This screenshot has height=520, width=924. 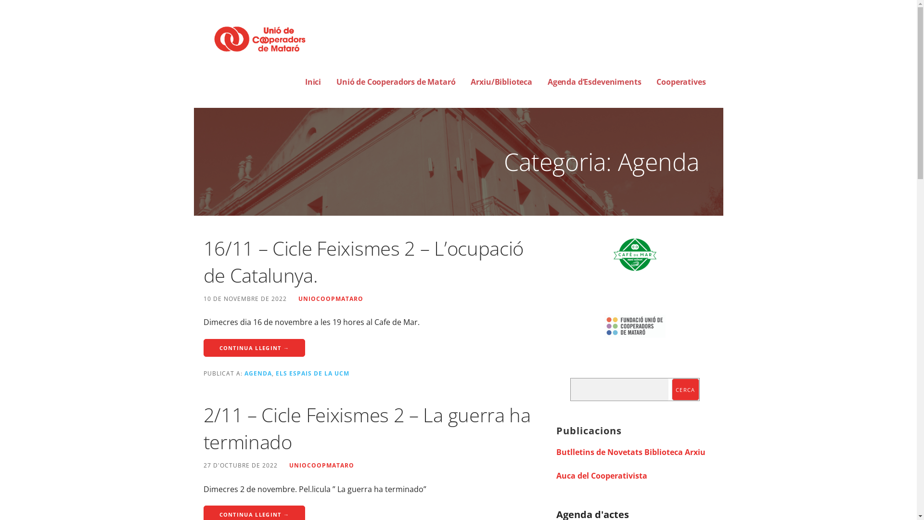 I want to click on Arxiu/Biblioteca, so click(x=501, y=82).